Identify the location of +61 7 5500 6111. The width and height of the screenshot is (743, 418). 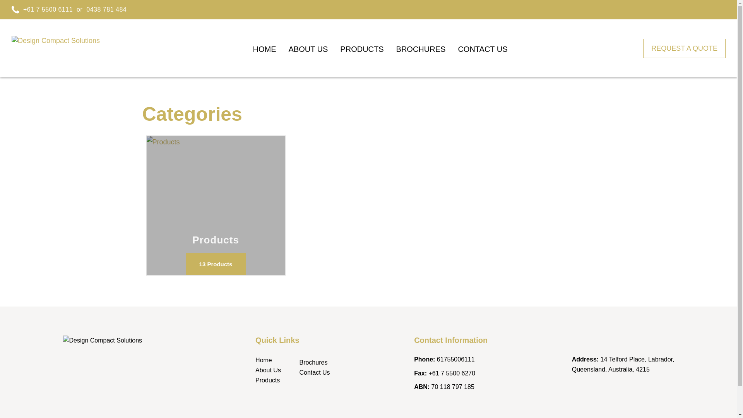
(48, 10).